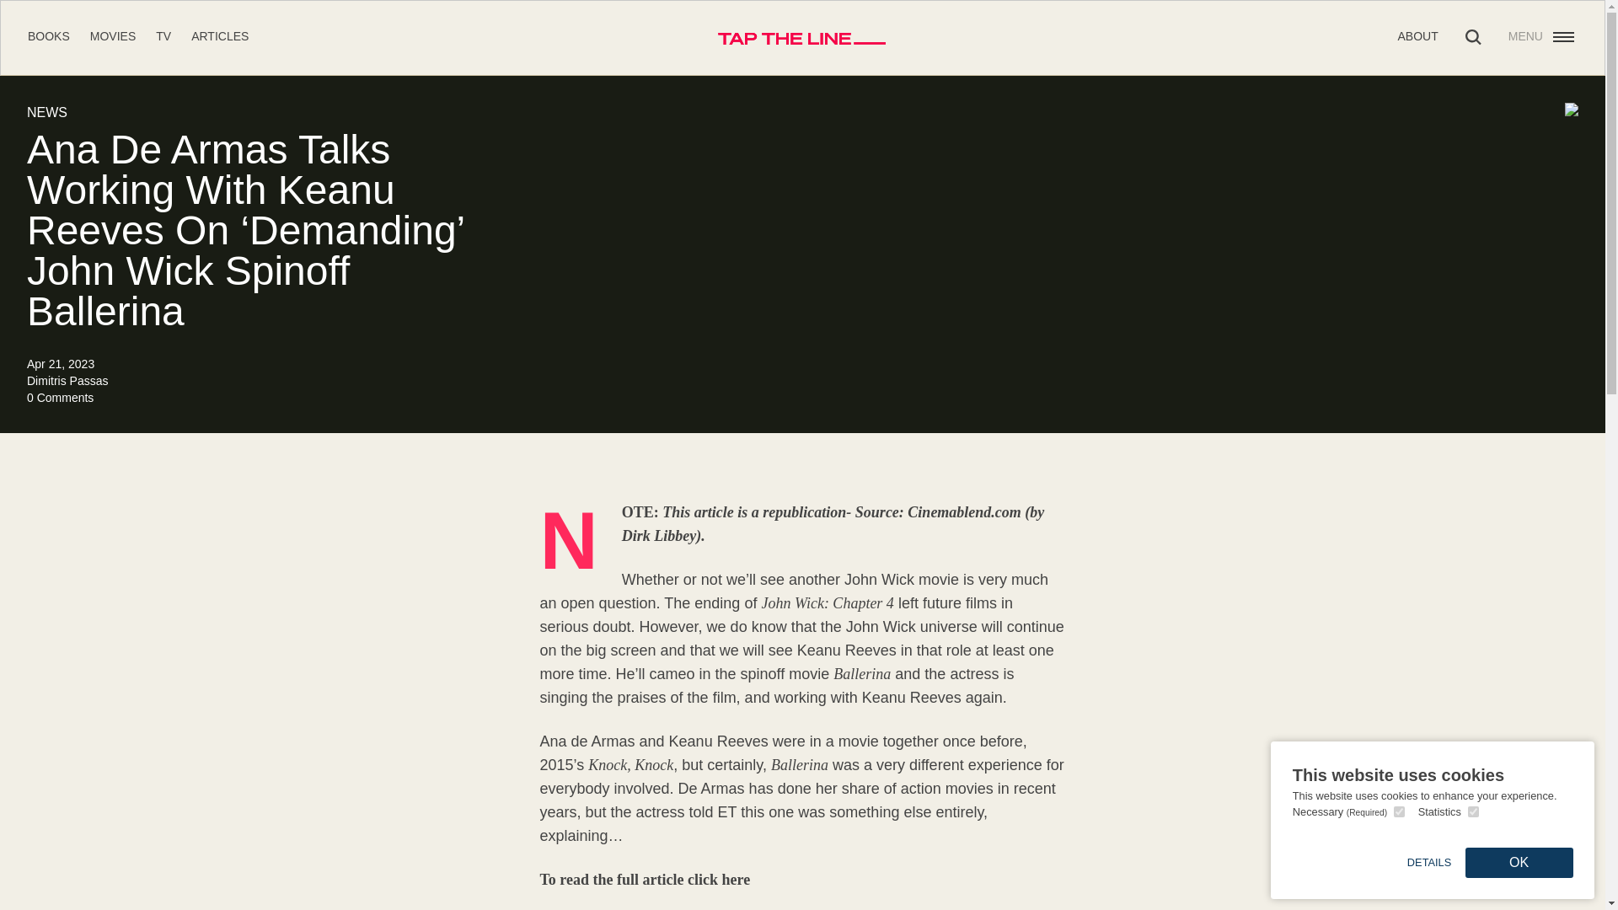  I want to click on cameo in the spinoff movie Ballerina, so click(770, 674).